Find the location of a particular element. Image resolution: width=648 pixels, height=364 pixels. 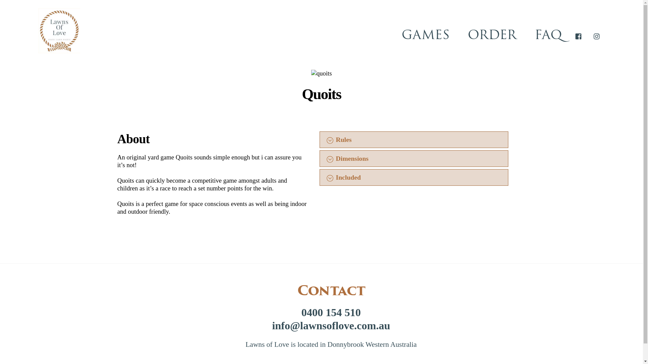

Rules is located at coordinates (414, 140).